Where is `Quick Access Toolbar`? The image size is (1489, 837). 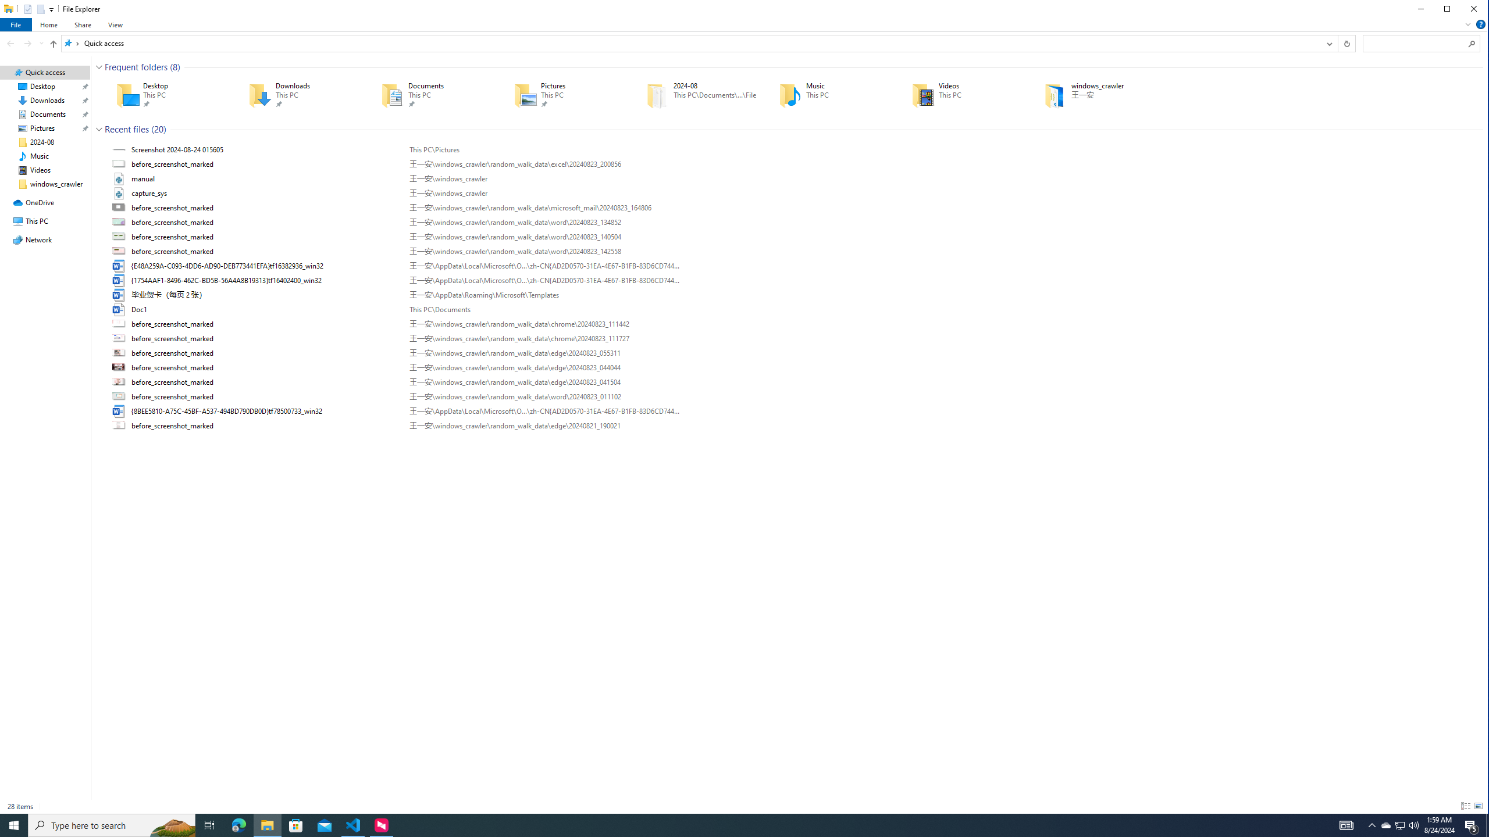 Quick Access Toolbar is located at coordinates (34, 9).